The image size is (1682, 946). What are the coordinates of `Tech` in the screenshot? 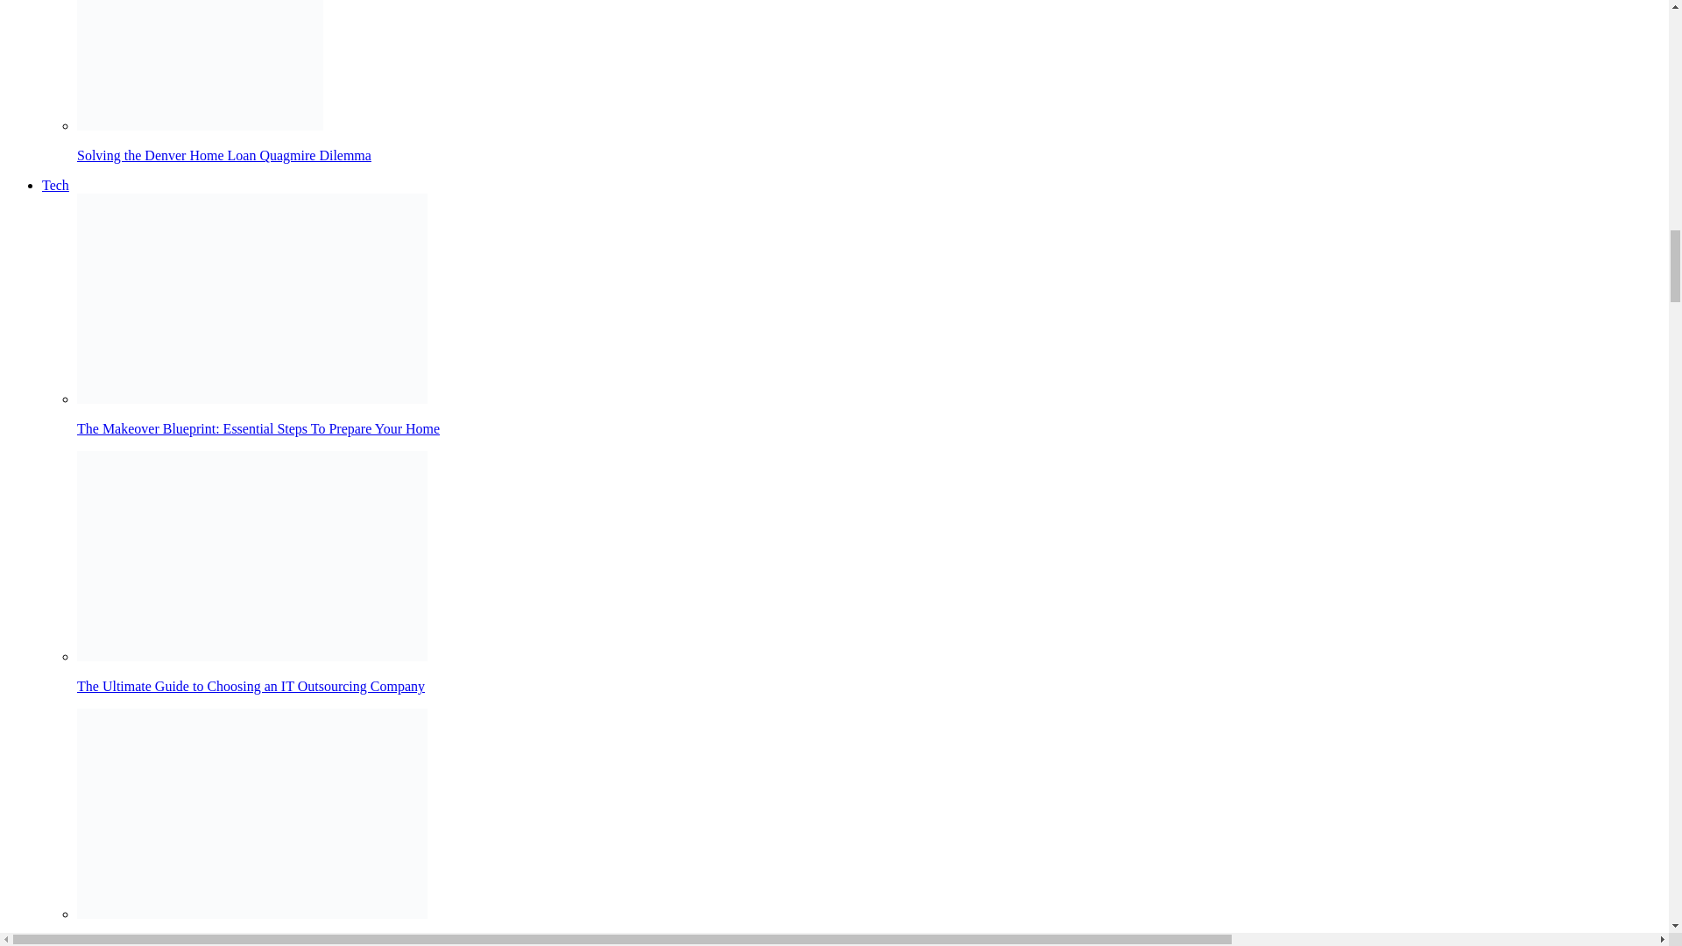 It's located at (55, 186).